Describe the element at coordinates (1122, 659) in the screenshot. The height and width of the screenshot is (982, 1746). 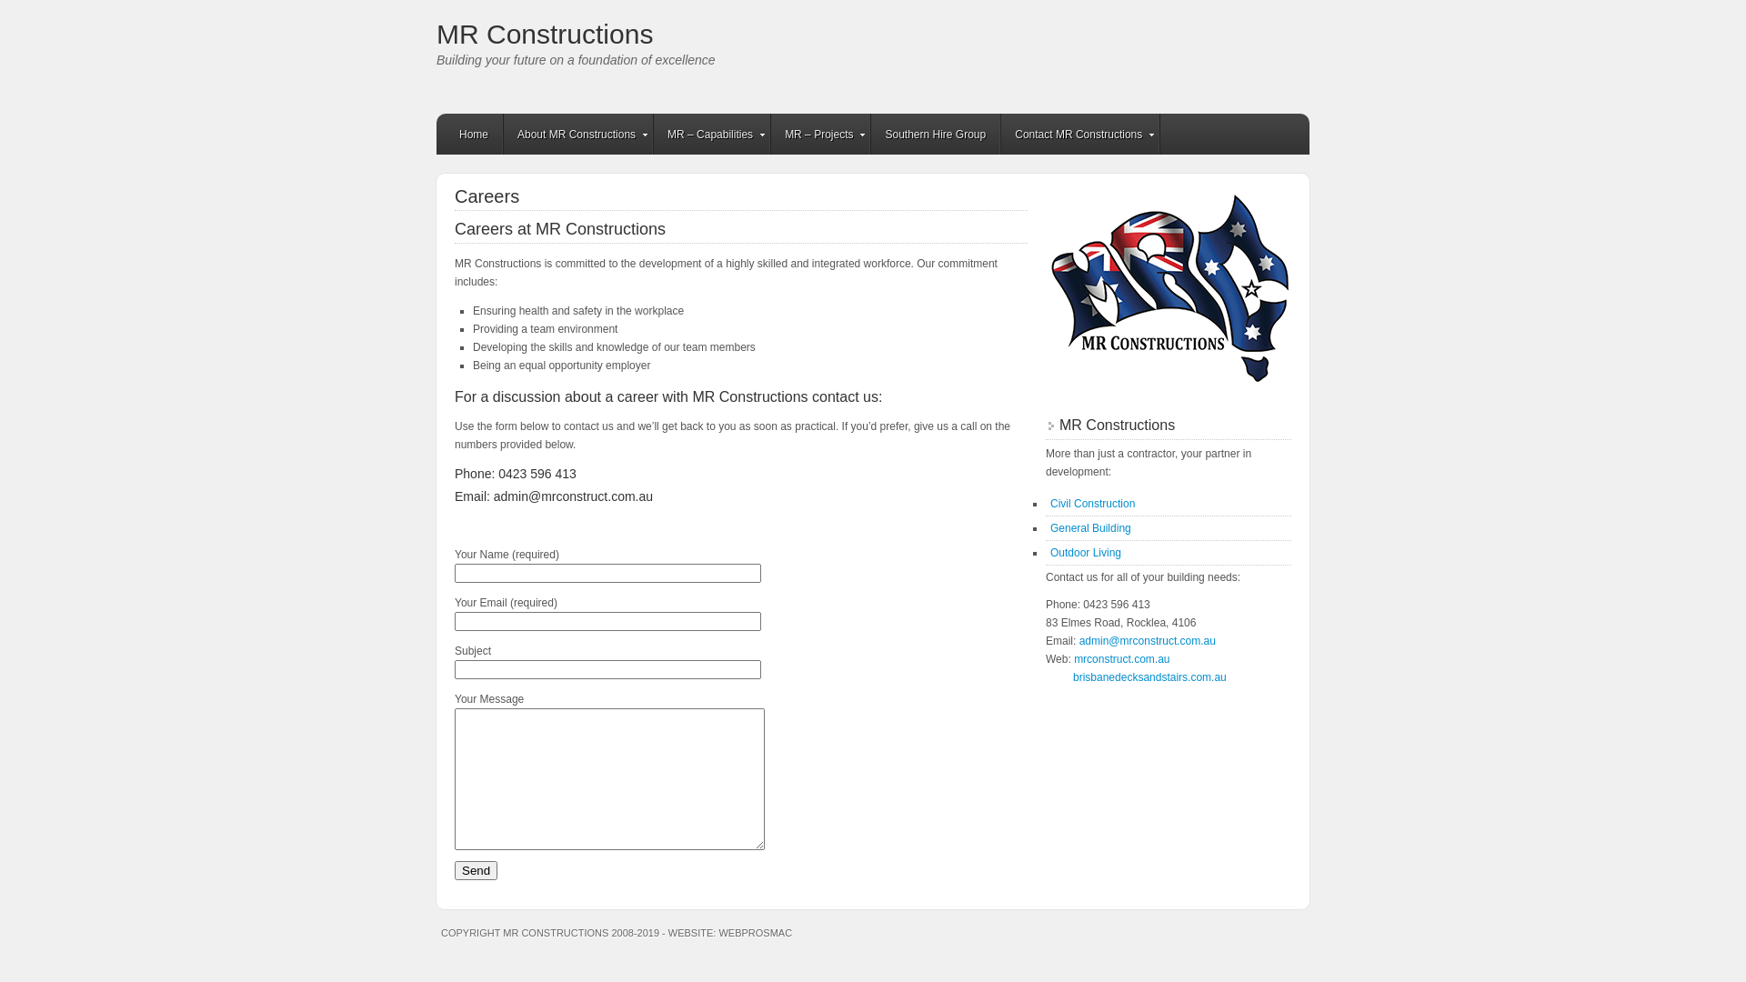
I see `mrconstruct.com.au` at that location.